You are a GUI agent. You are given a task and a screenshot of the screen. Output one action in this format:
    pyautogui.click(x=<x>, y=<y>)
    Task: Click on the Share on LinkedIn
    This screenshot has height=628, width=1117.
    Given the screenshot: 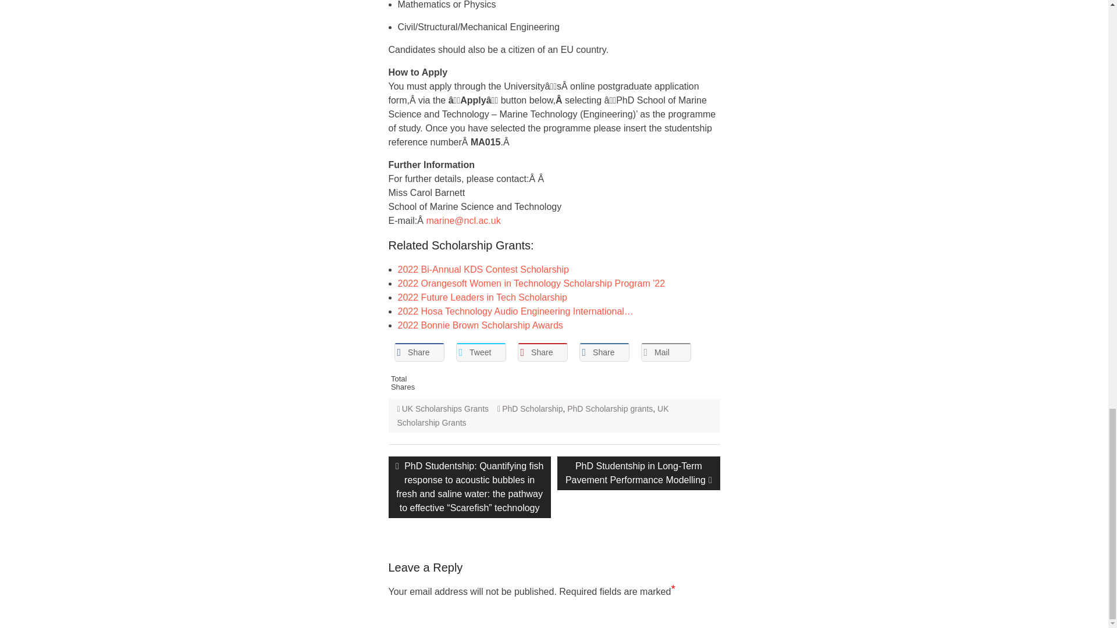 What is the action you would take?
    pyautogui.click(x=604, y=352)
    